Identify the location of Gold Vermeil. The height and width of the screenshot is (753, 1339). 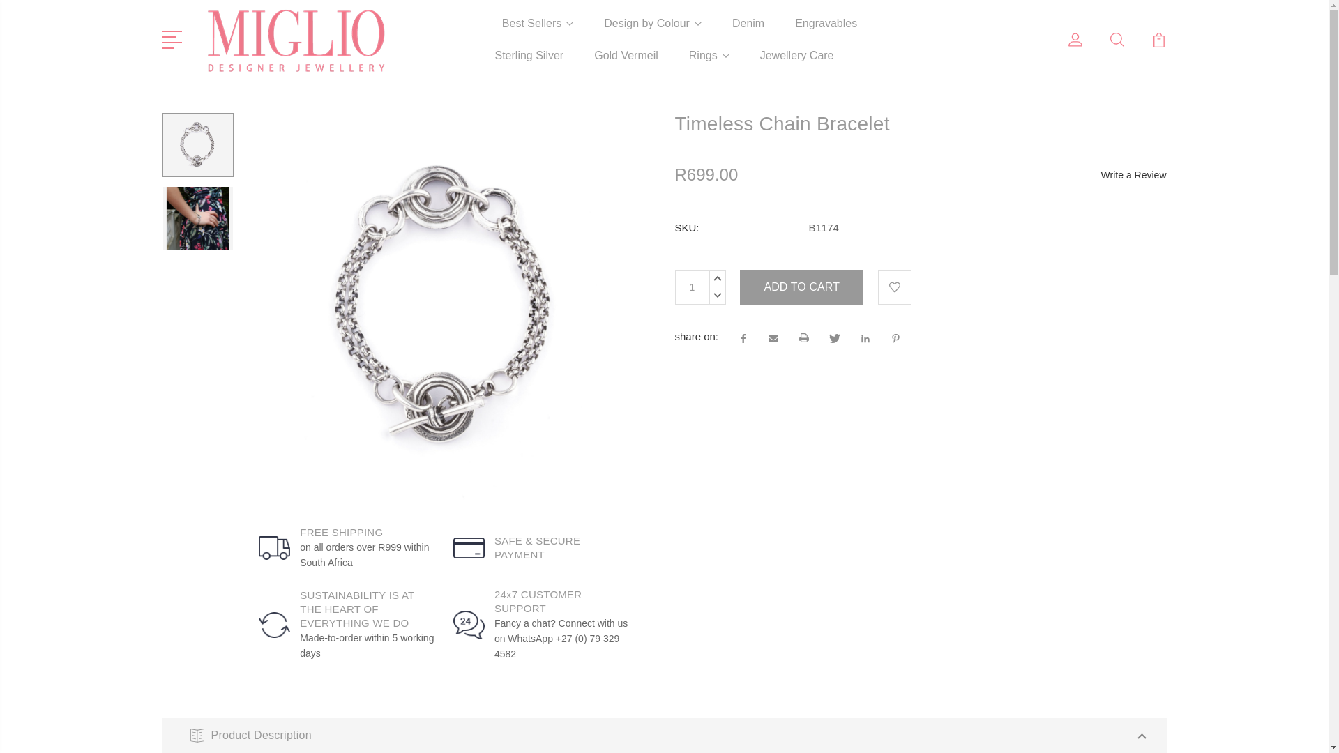
(626, 64).